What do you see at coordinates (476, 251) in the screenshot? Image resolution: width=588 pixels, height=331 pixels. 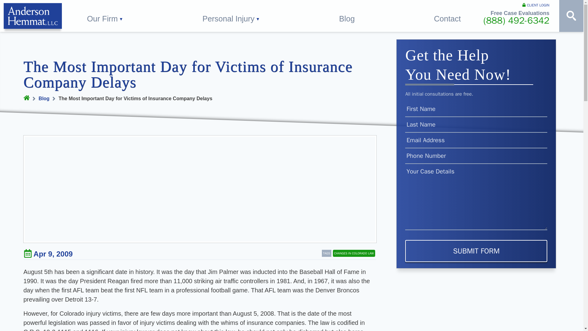 I see `SUBMIT FORM` at bounding box center [476, 251].